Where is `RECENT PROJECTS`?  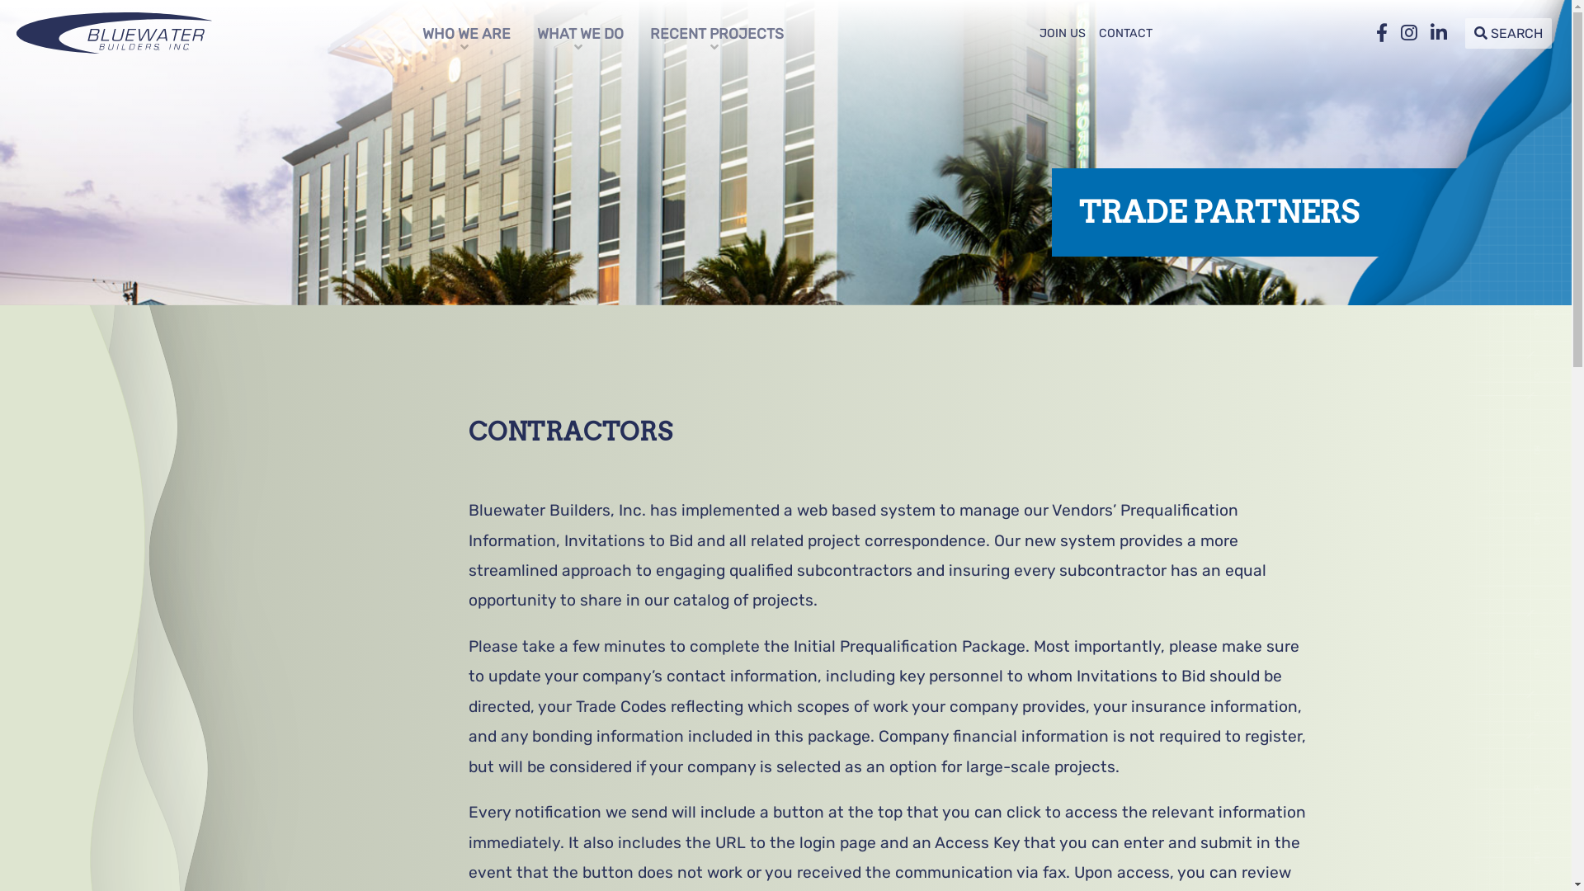
RECENT PROJECTS is located at coordinates (717, 33).